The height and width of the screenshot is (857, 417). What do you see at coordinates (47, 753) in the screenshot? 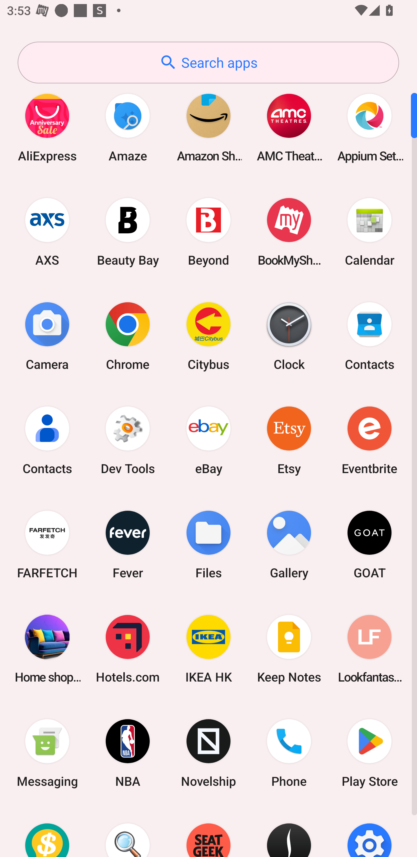
I see `Messaging` at bounding box center [47, 753].